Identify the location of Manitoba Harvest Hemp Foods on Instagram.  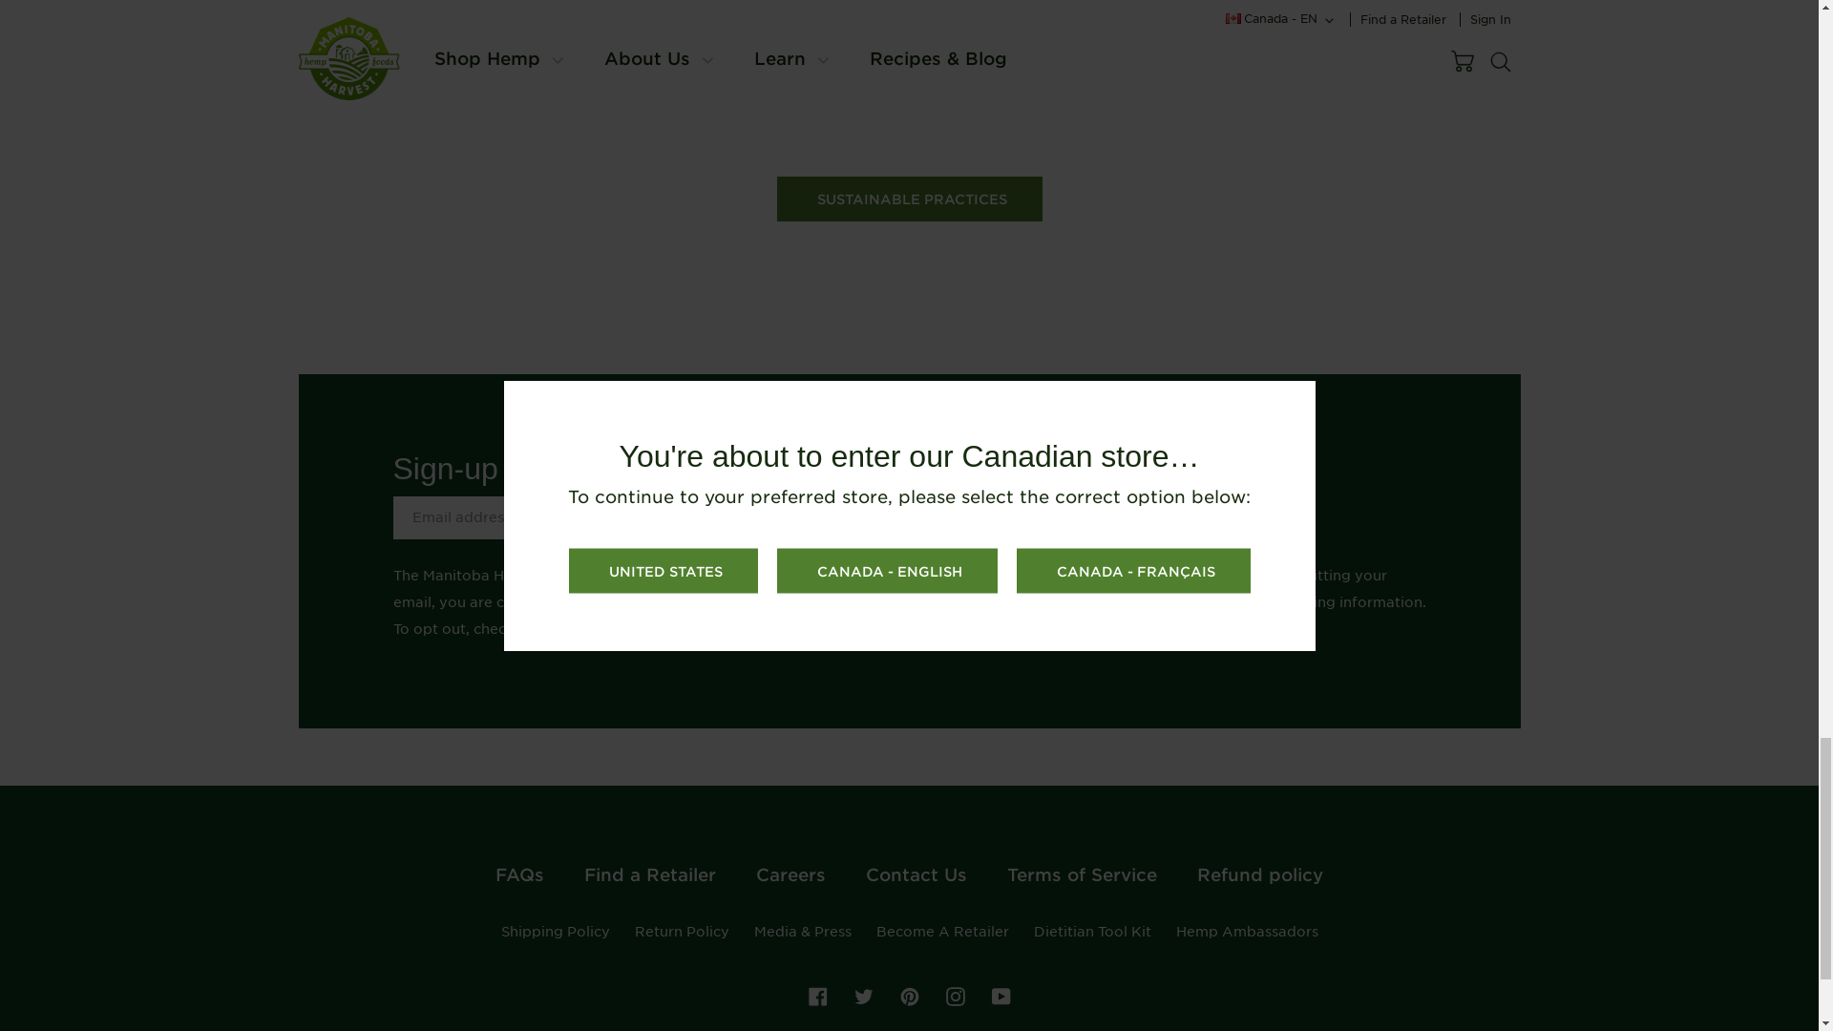
(955, 996).